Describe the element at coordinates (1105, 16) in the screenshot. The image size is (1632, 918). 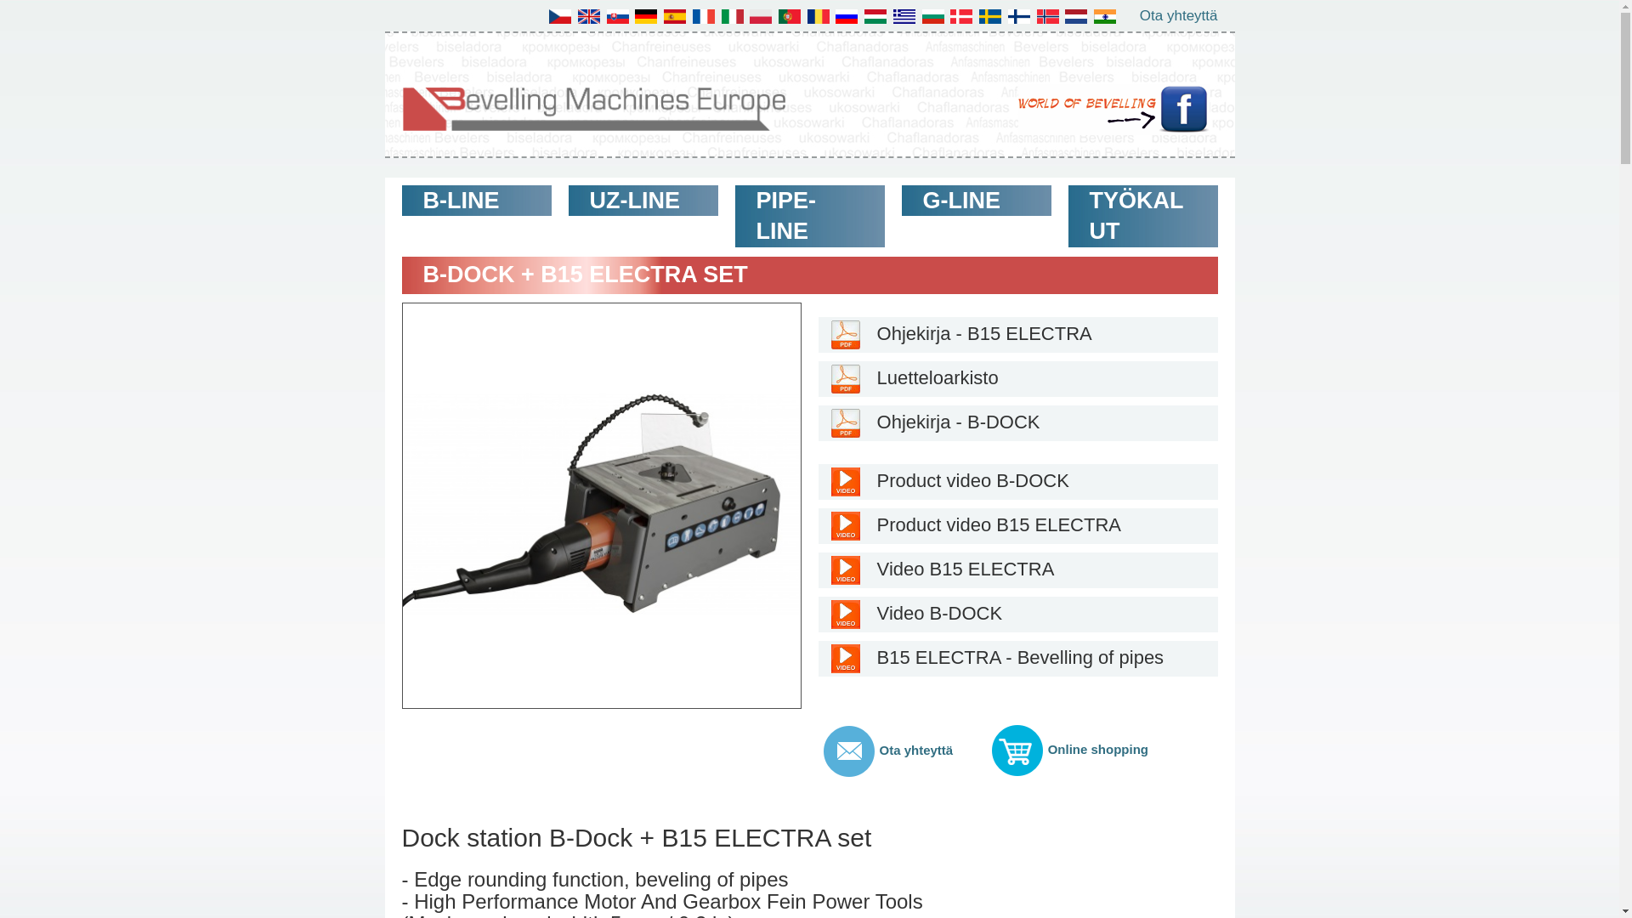
I see `Indian` at that location.